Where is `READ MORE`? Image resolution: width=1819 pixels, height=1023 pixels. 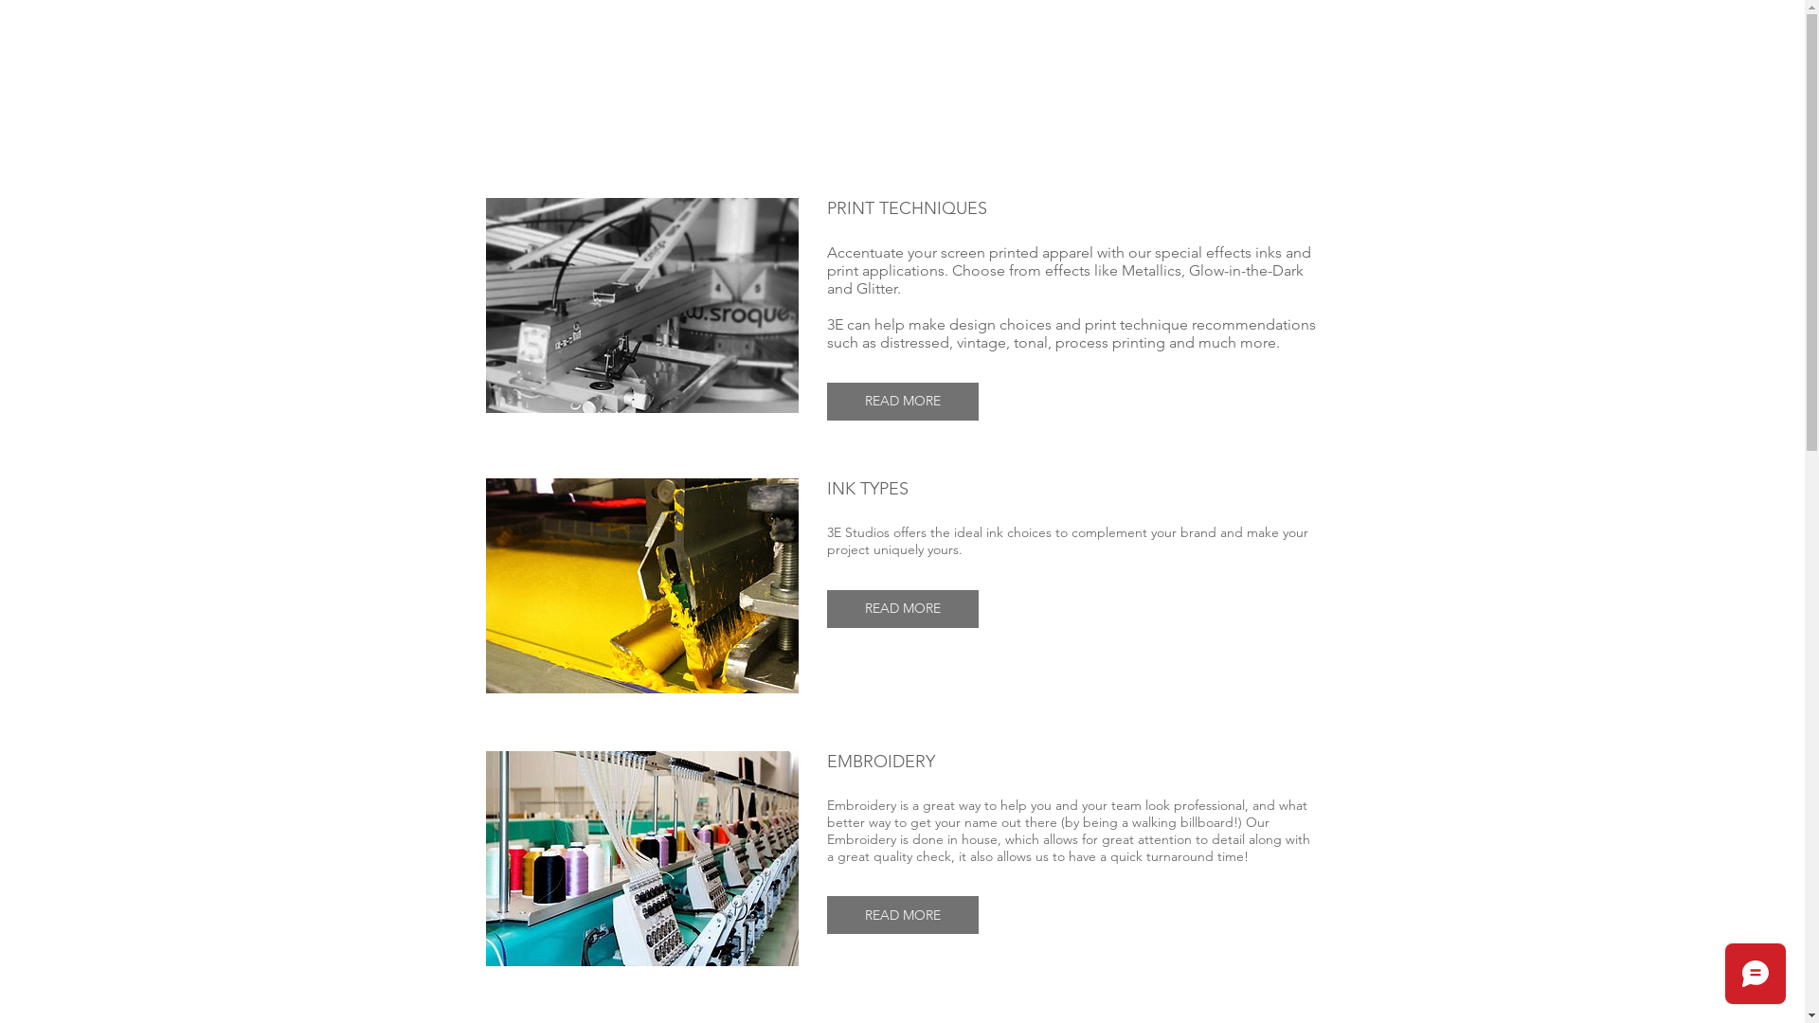 READ MORE is located at coordinates (902, 402).